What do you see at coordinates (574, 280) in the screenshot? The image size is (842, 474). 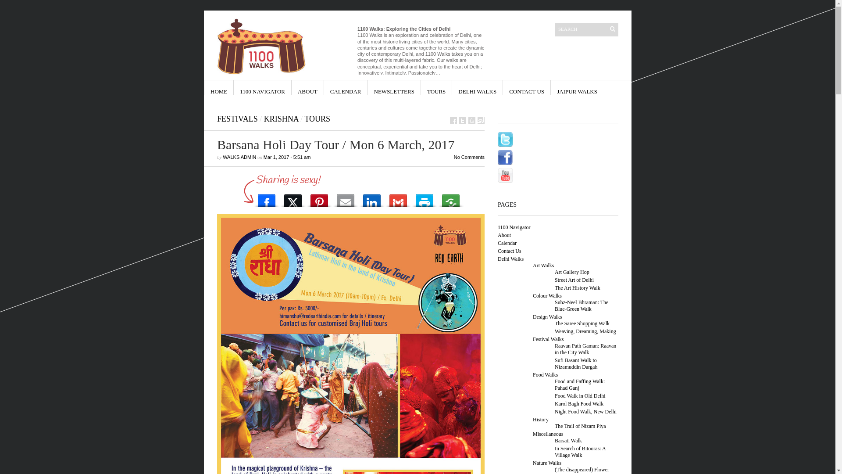 I see `Street Art of Delhi` at bounding box center [574, 280].